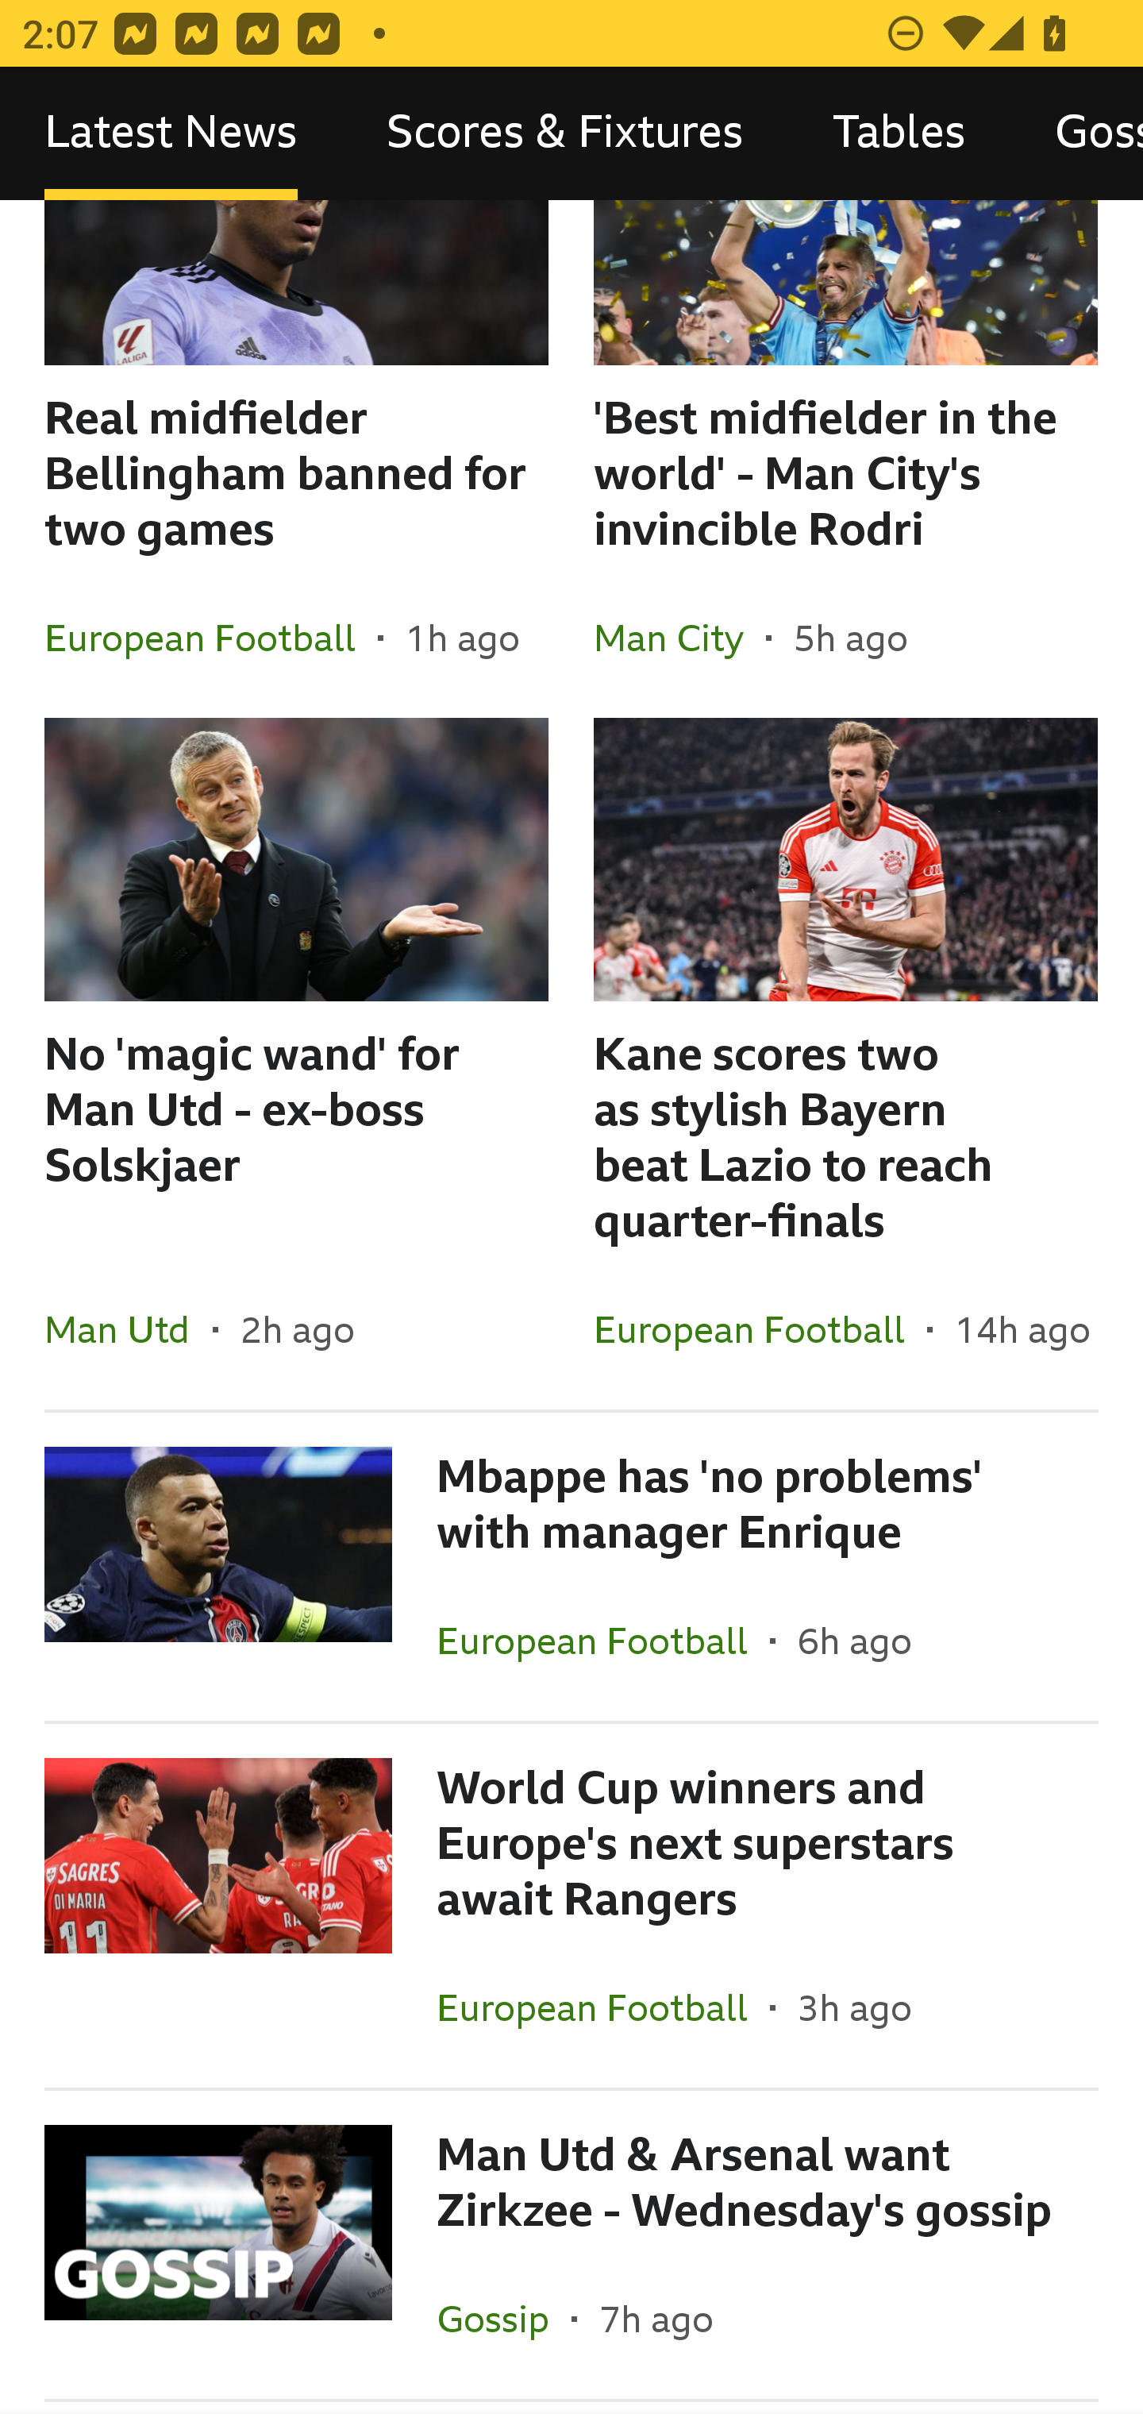 The width and height of the screenshot is (1143, 2414). I want to click on European Football In the section European Football, so click(603, 1640).